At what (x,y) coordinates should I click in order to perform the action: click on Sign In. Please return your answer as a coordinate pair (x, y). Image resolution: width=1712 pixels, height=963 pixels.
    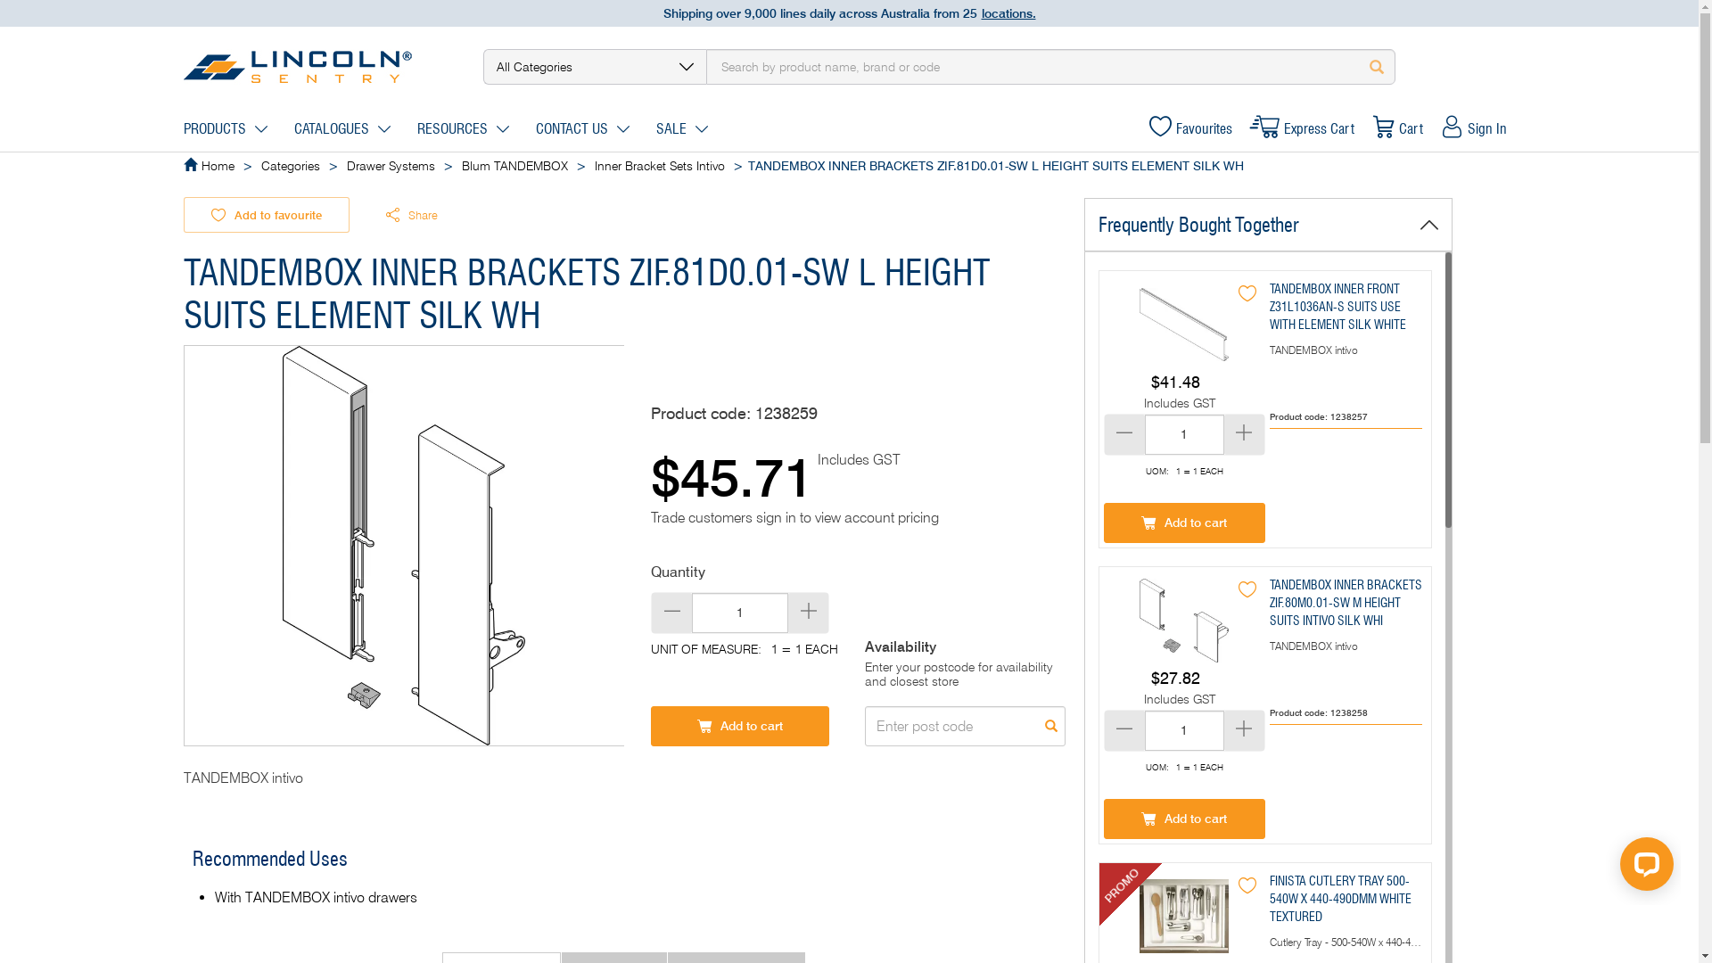
    Looking at the image, I should click on (1474, 129).